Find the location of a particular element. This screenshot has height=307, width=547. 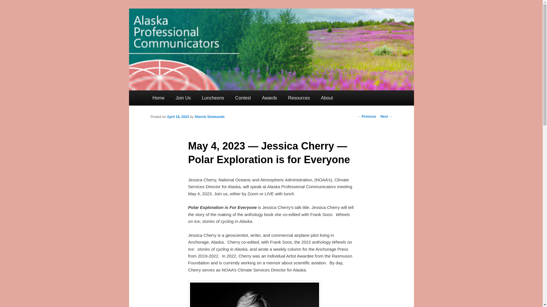

About is located at coordinates (327, 98).